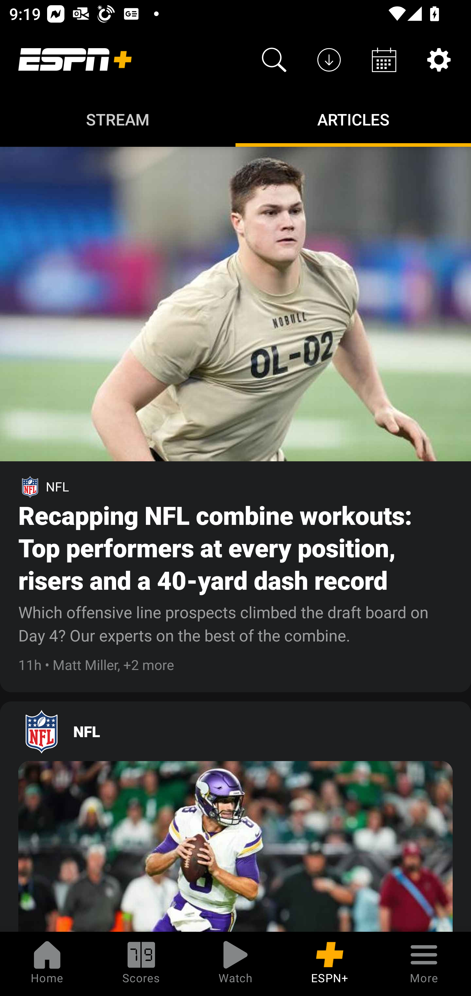  Describe the element at coordinates (329, 60) in the screenshot. I see `Downloads` at that location.